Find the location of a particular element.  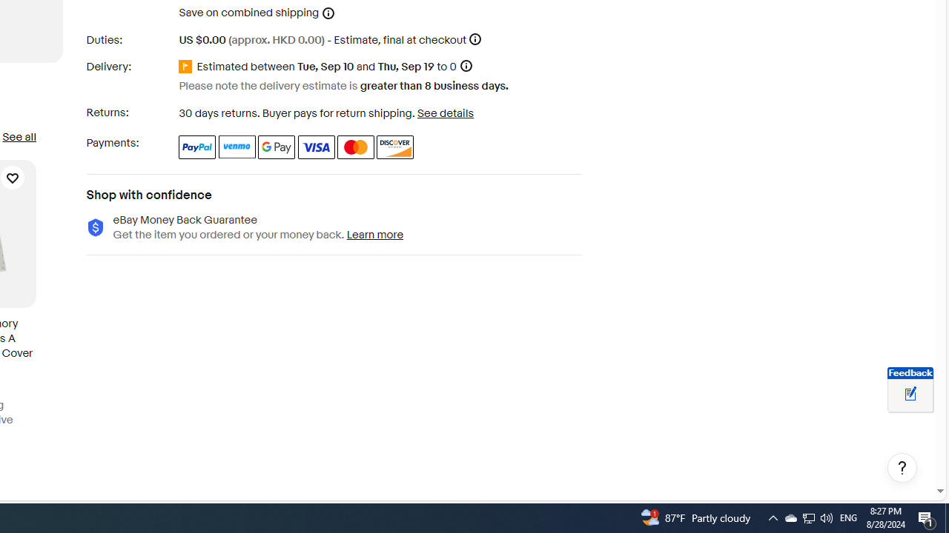

Help, opens dialogs is located at coordinates (902, 468).